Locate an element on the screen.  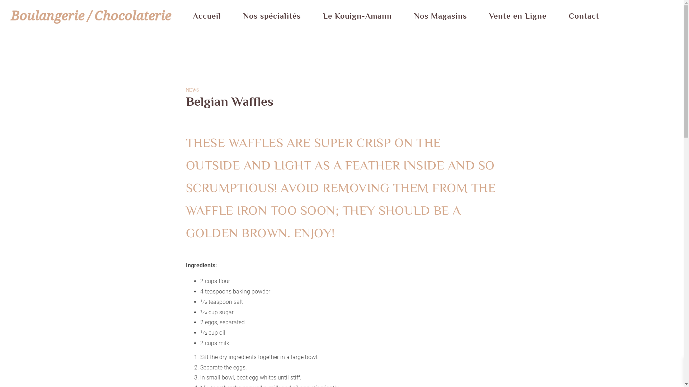
NEWS is located at coordinates (192, 90).